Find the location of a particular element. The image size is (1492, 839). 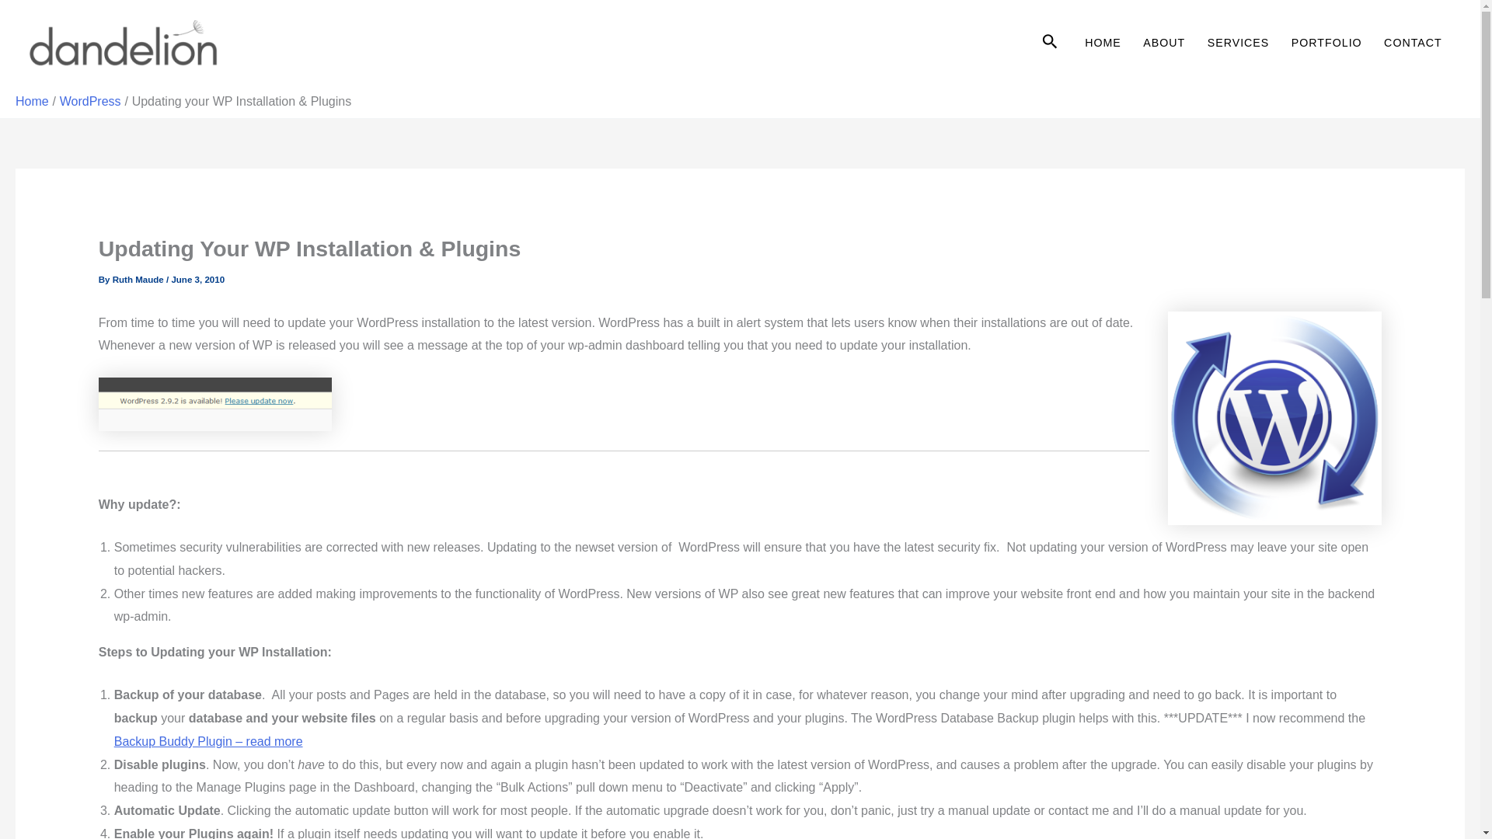

WordPress is located at coordinates (90, 101).